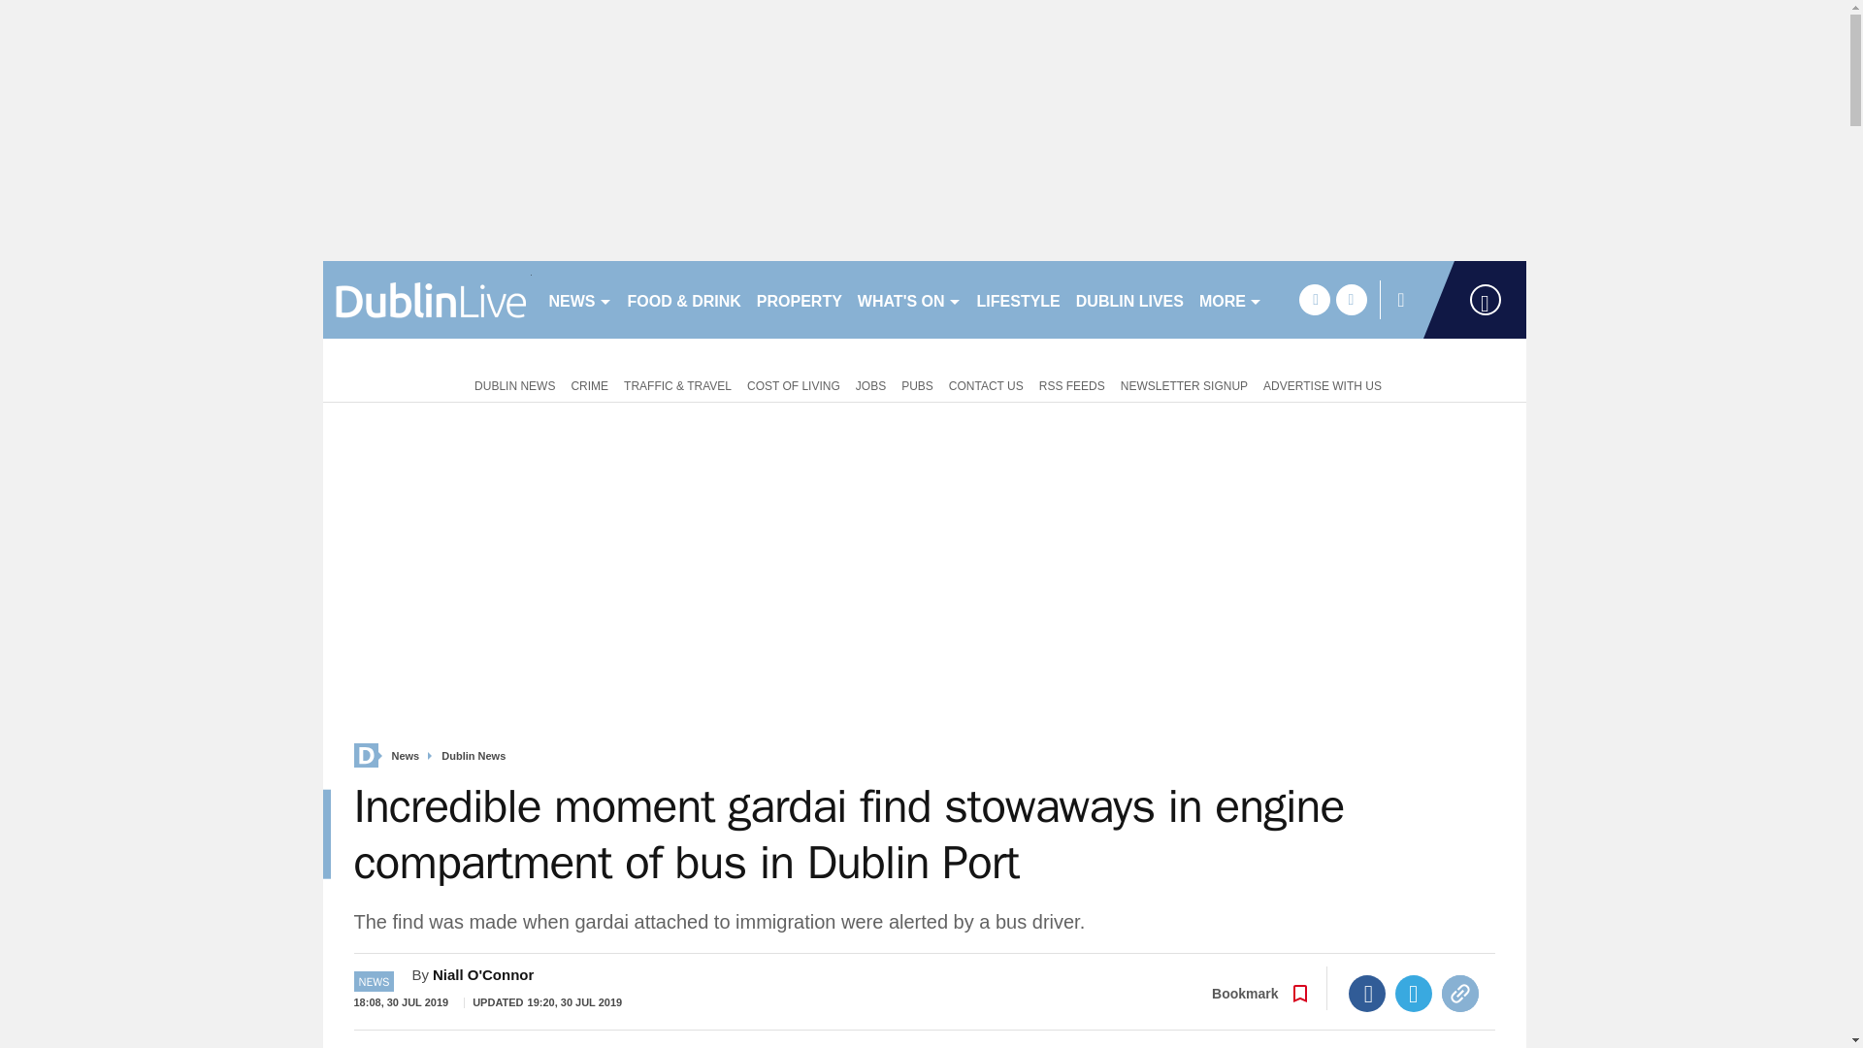  What do you see at coordinates (1314, 299) in the screenshot?
I see `facebook` at bounding box center [1314, 299].